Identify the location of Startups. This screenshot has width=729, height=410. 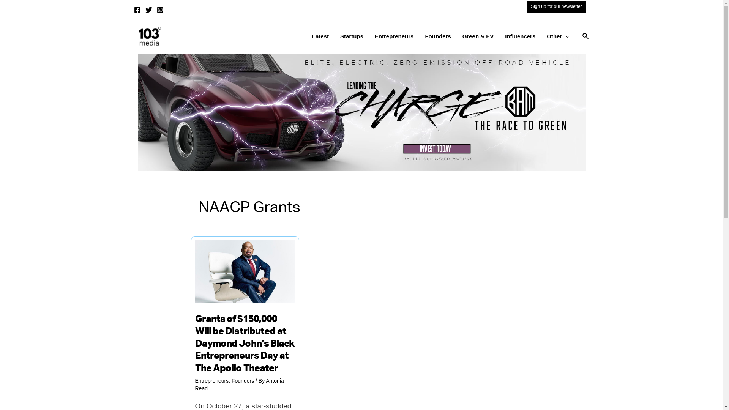
(352, 36).